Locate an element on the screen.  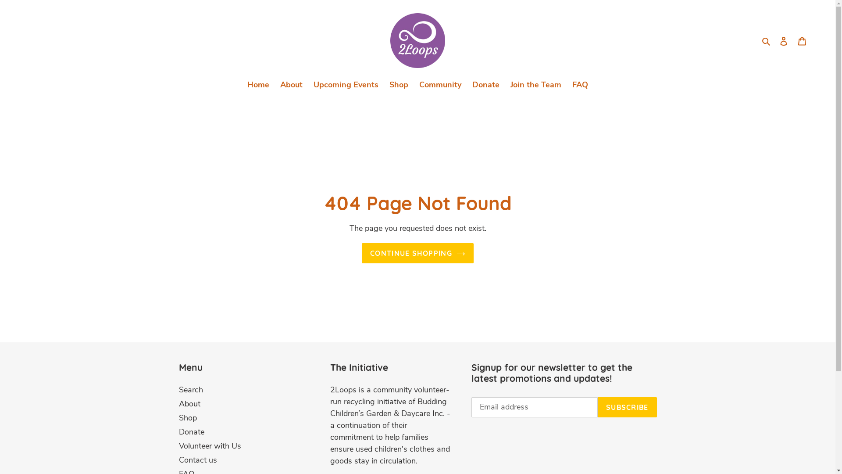
Contact us is located at coordinates (198, 460).